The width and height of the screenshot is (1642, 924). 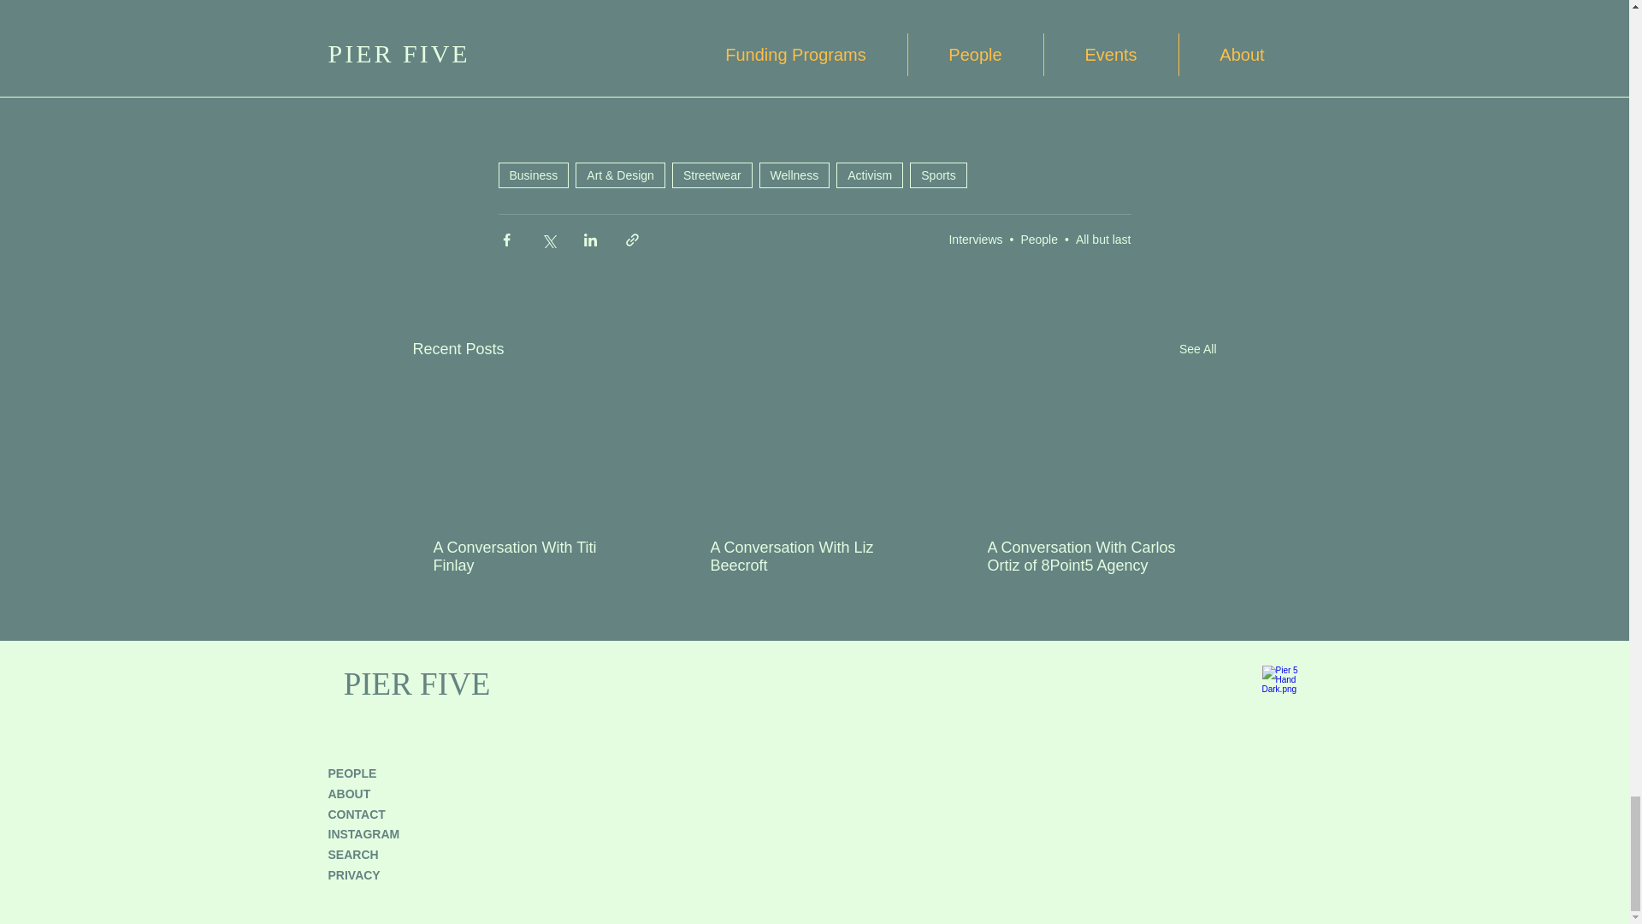 What do you see at coordinates (591, 65) in the screenshot?
I see `Olivia` at bounding box center [591, 65].